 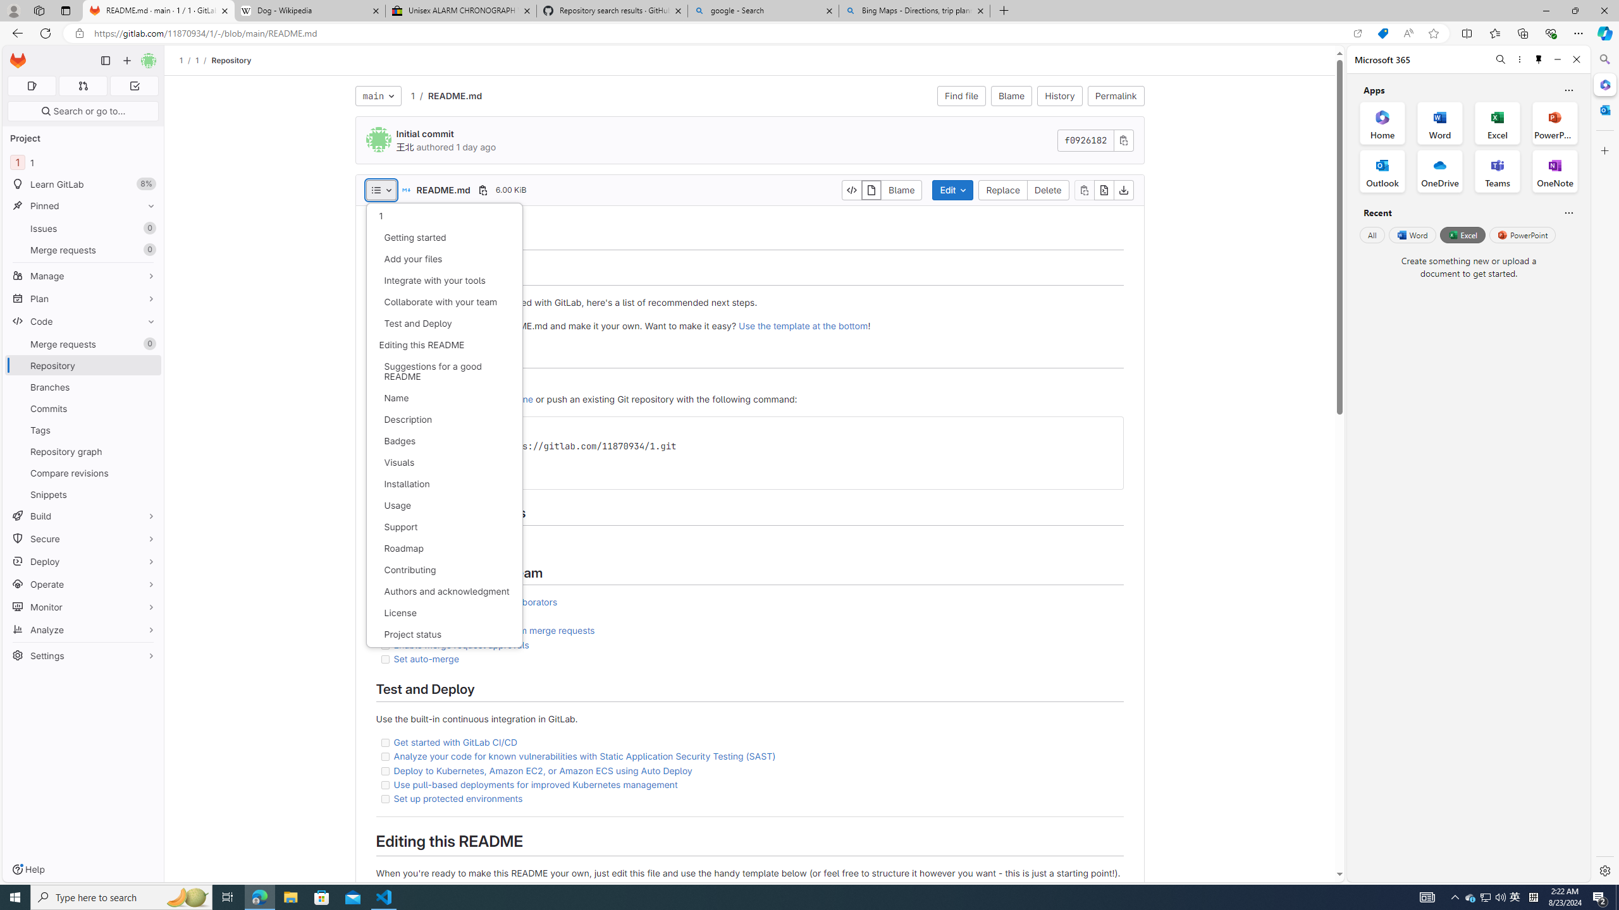 I want to click on Blame, so click(x=902, y=190).